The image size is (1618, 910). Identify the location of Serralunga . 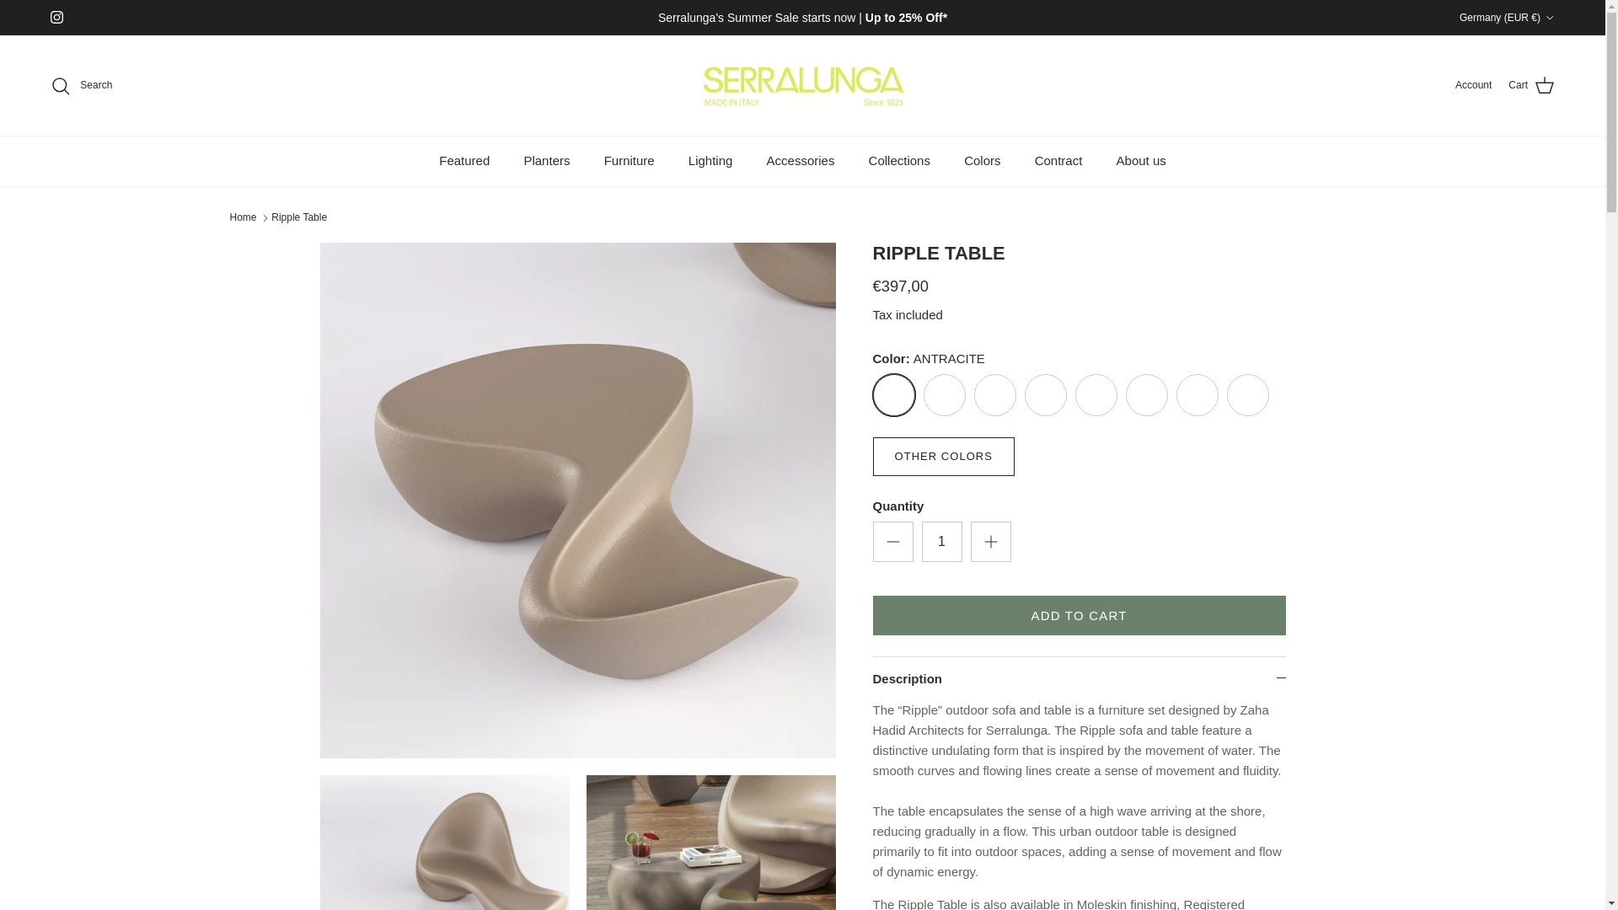
(802, 85).